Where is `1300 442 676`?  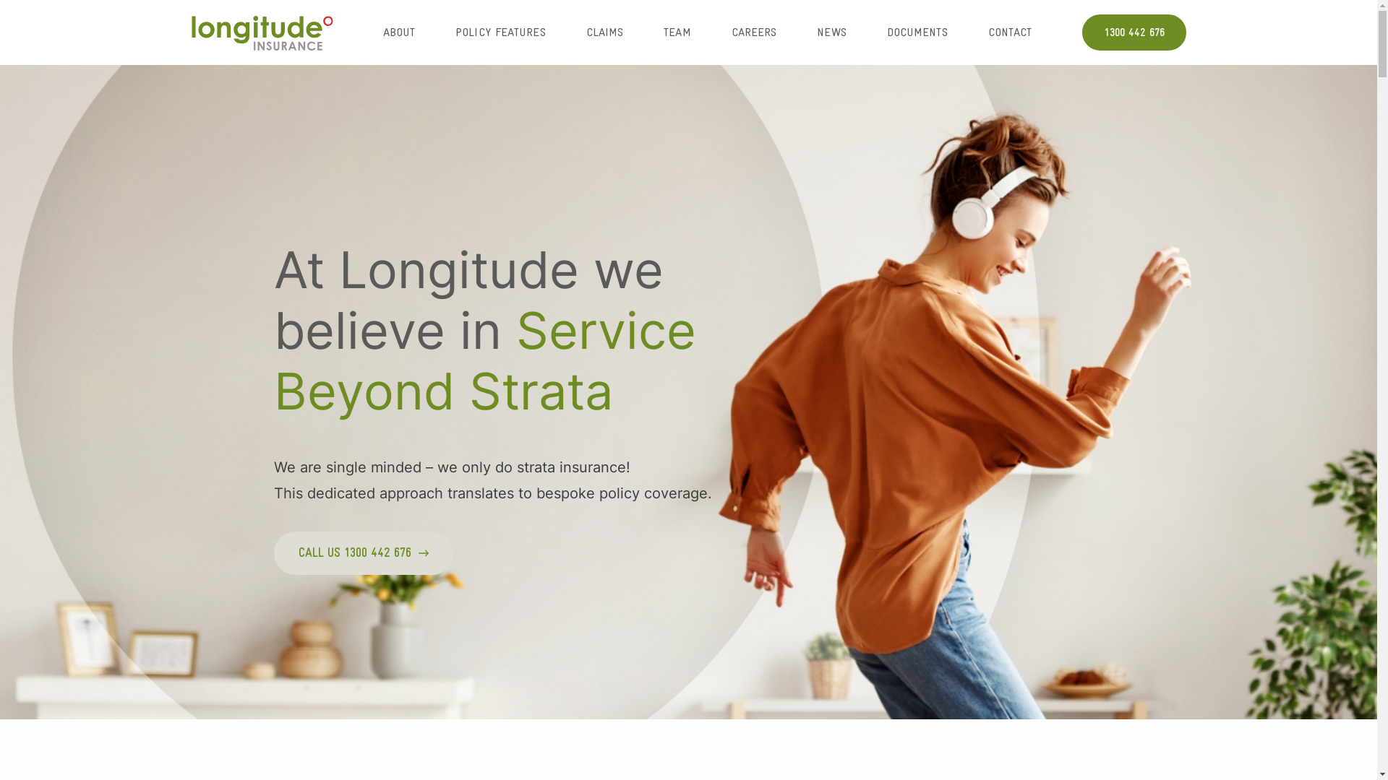 1300 442 676 is located at coordinates (1134, 32).